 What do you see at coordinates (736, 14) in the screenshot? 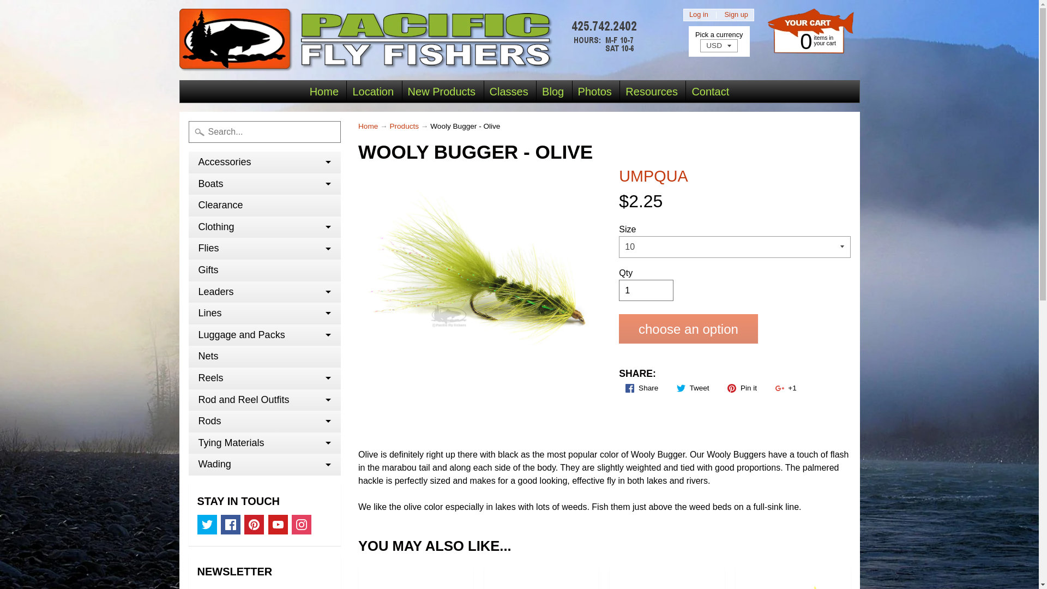
I see `Sign up` at bounding box center [736, 14].